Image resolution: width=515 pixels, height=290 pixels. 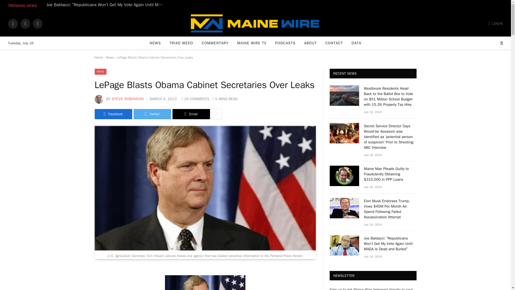 What do you see at coordinates (356, 43) in the screenshot?
I see `DATA` at bounding box center [356, 43].